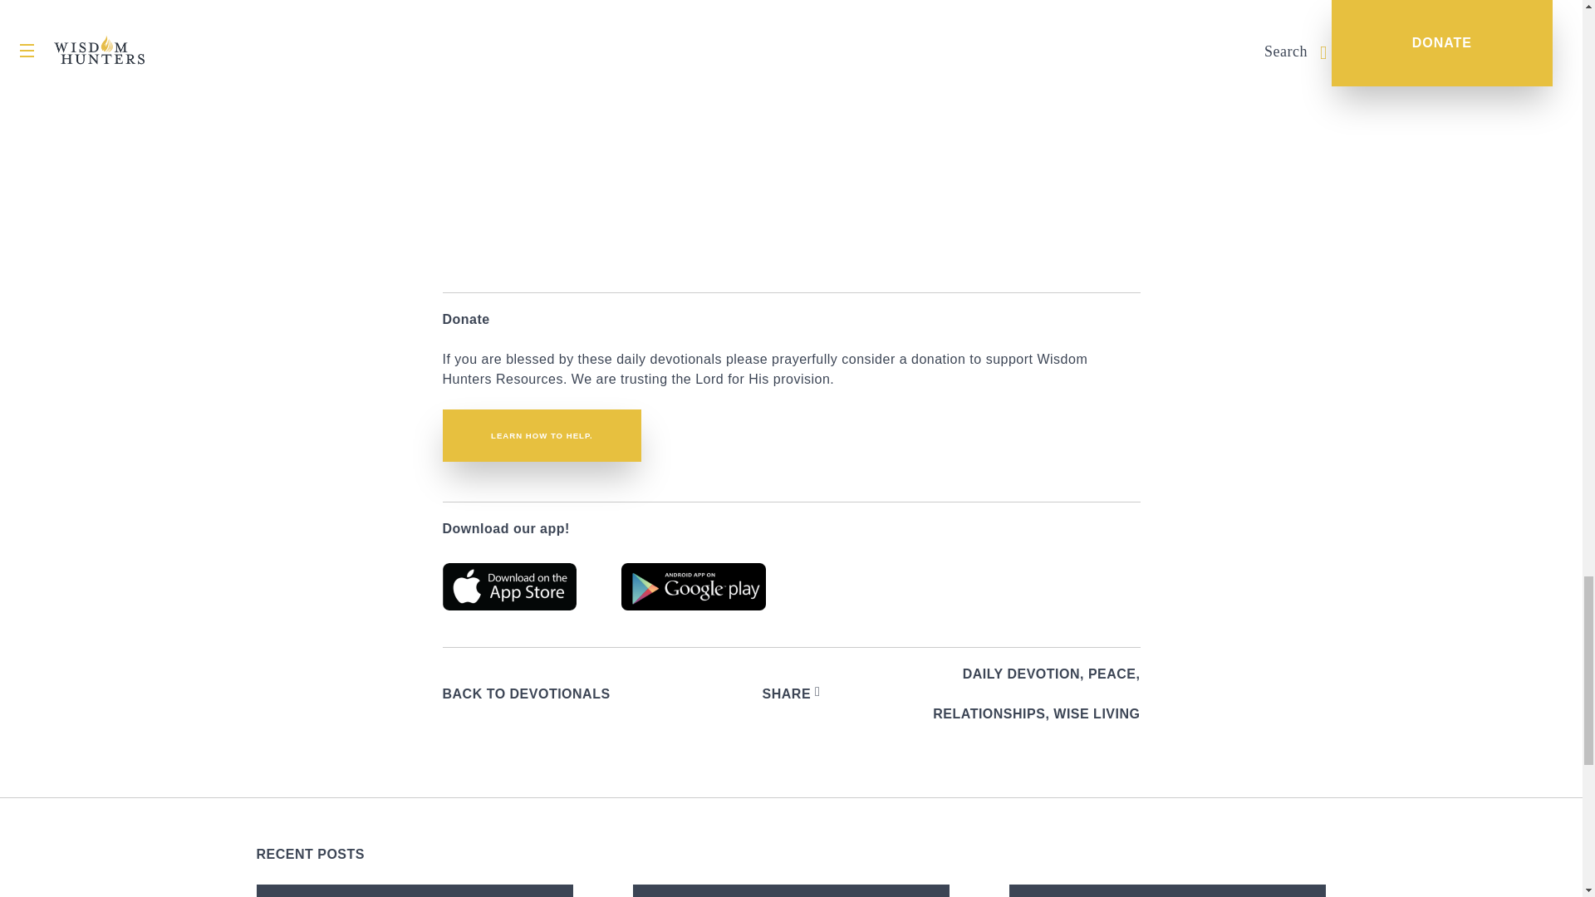 The width and height of the screenshot is (1595, 897). What do you see at coordinates (525, 694) in the screenshot?
I see `BACK TO DEVOTIONALS` at bounding box center [525, 694].